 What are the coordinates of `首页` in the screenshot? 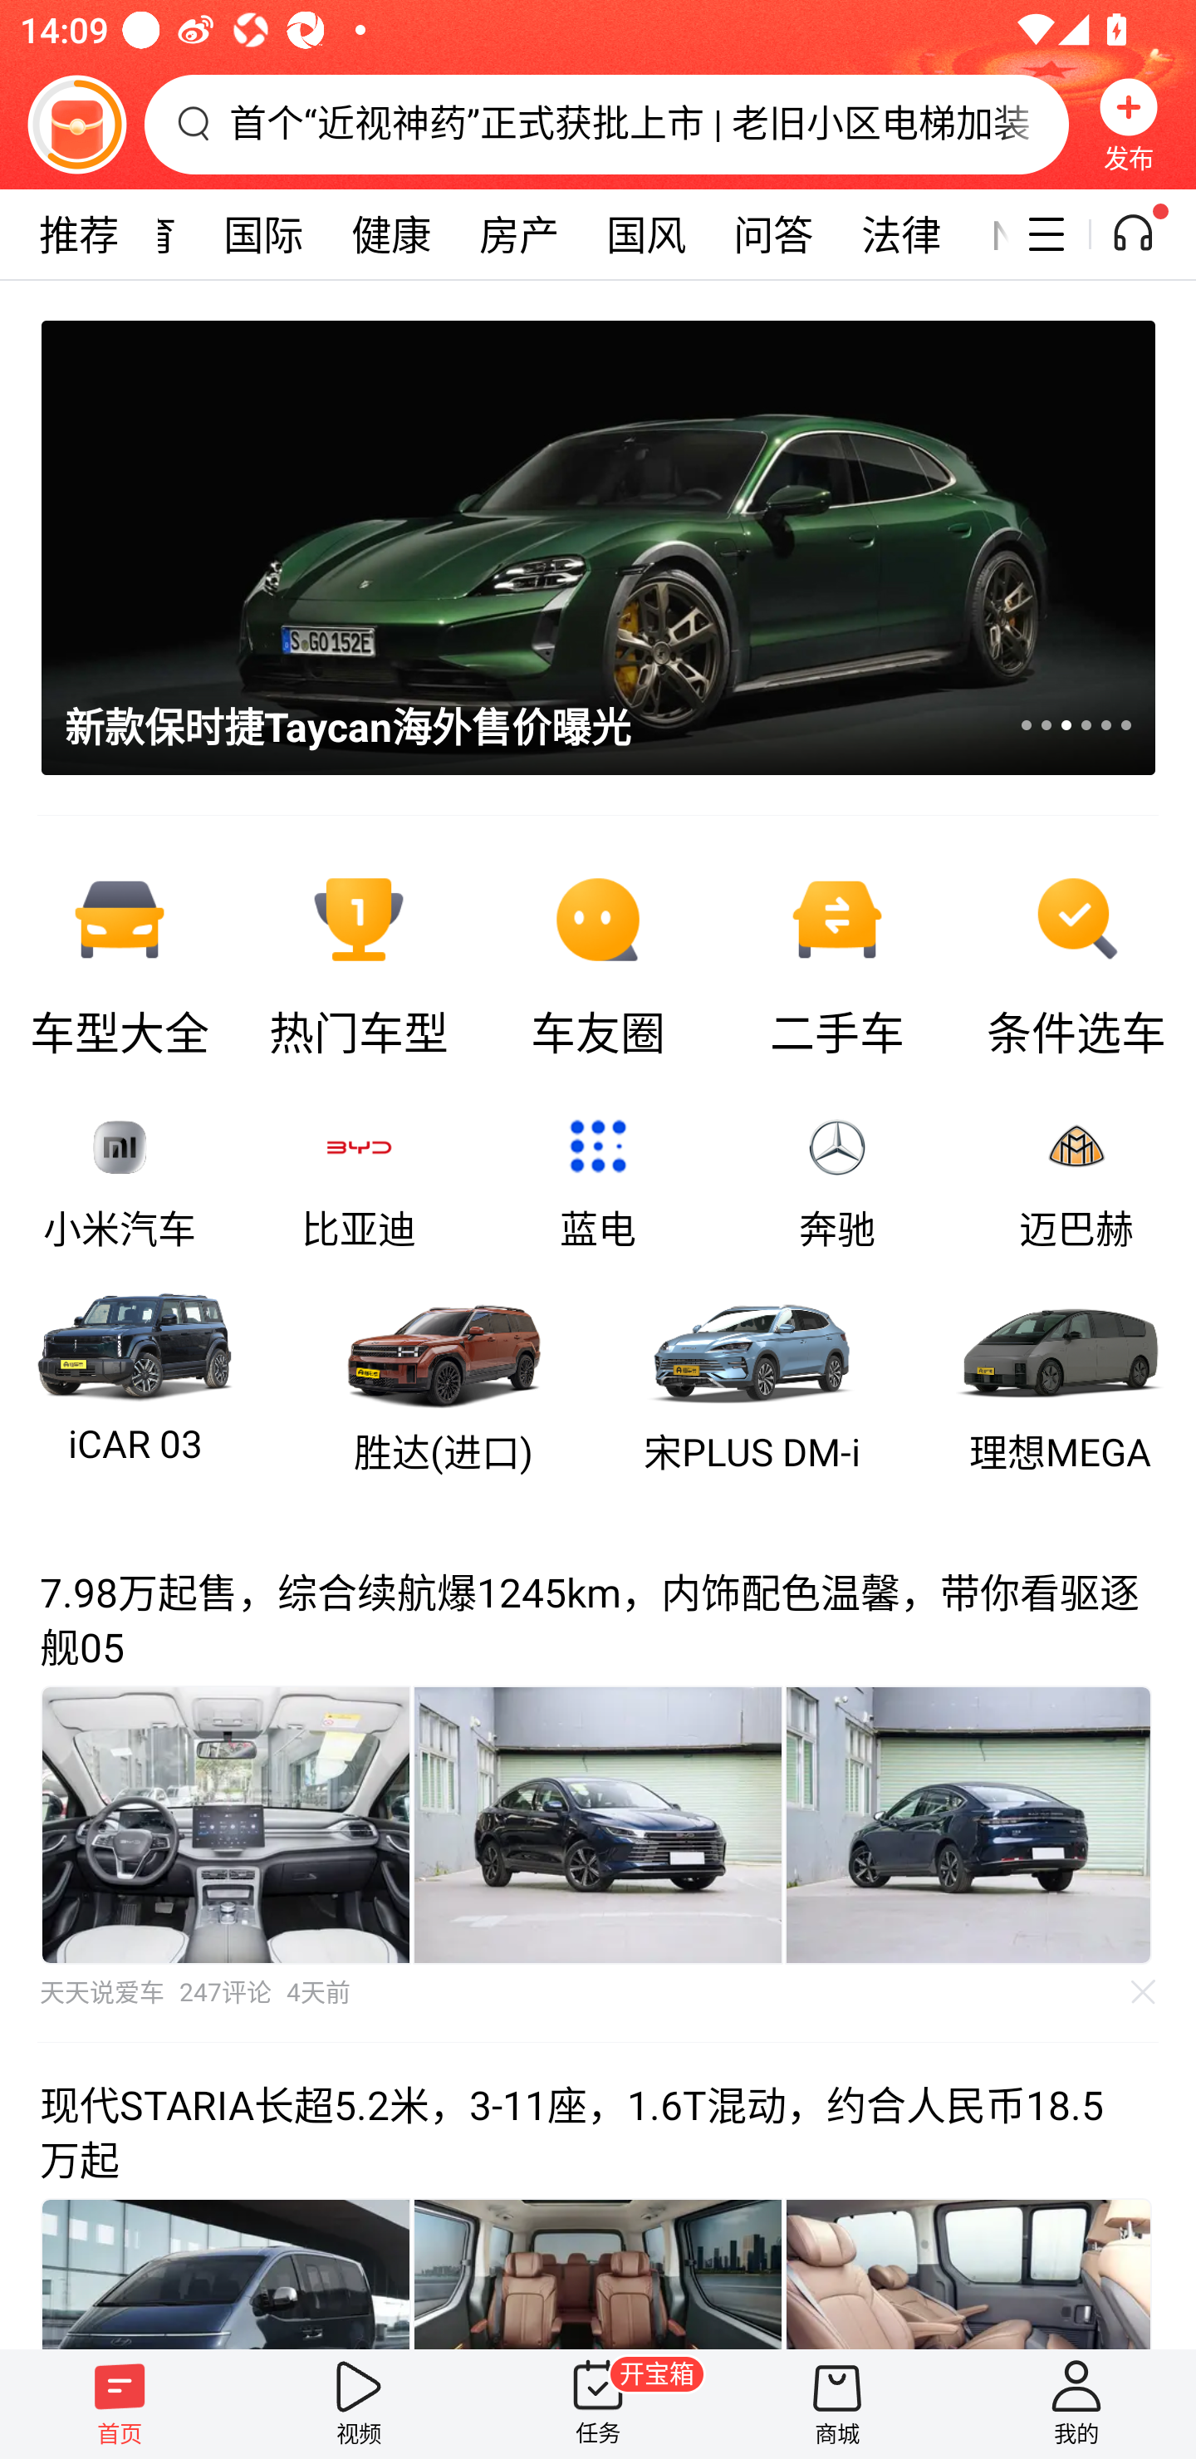 It's located at (120, 2403).